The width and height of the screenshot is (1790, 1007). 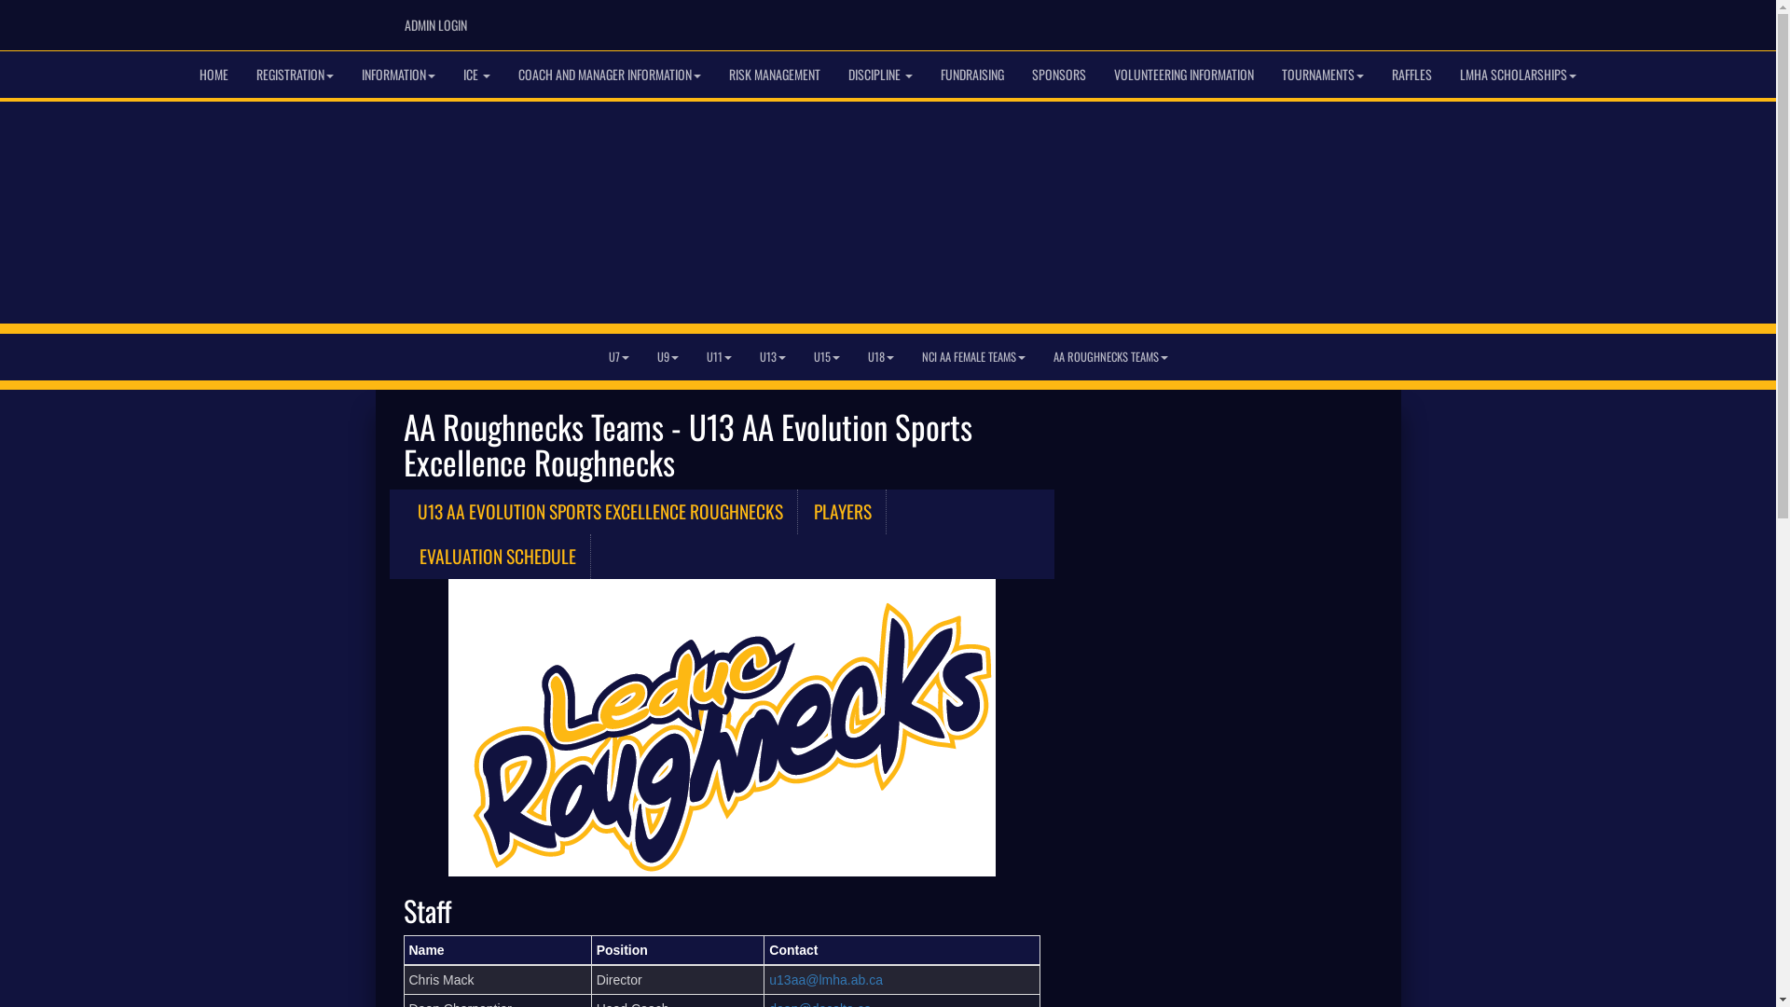 What do you see at coordinates (973, 357) in the screenshot?
I see `NCI AA FEMALE TEAMS` at bounding box center [973, 357].